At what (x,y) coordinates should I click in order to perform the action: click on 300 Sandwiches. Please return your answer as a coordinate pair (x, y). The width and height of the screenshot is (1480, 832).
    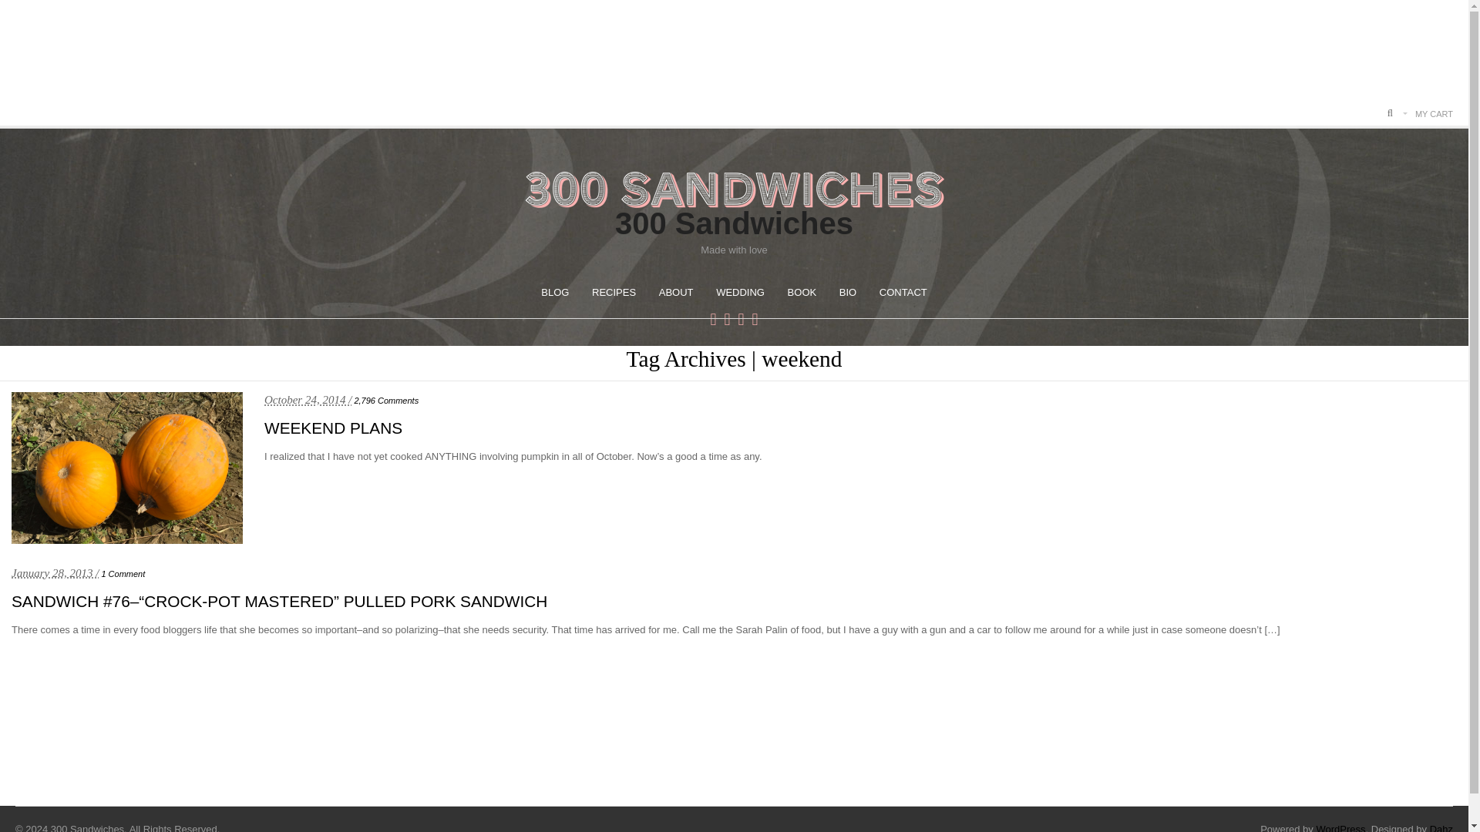
    Looking at the image, I should click on (734, 223).